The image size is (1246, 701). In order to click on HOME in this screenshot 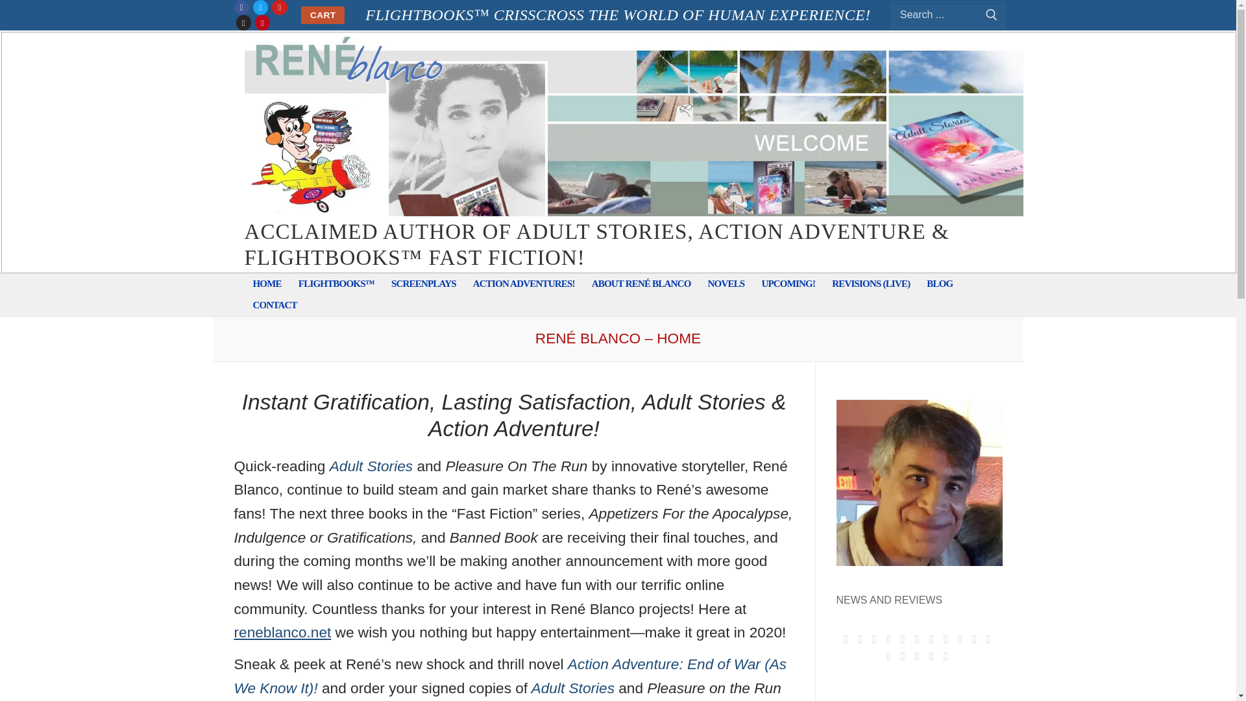, I will do `click(266, 283)`.